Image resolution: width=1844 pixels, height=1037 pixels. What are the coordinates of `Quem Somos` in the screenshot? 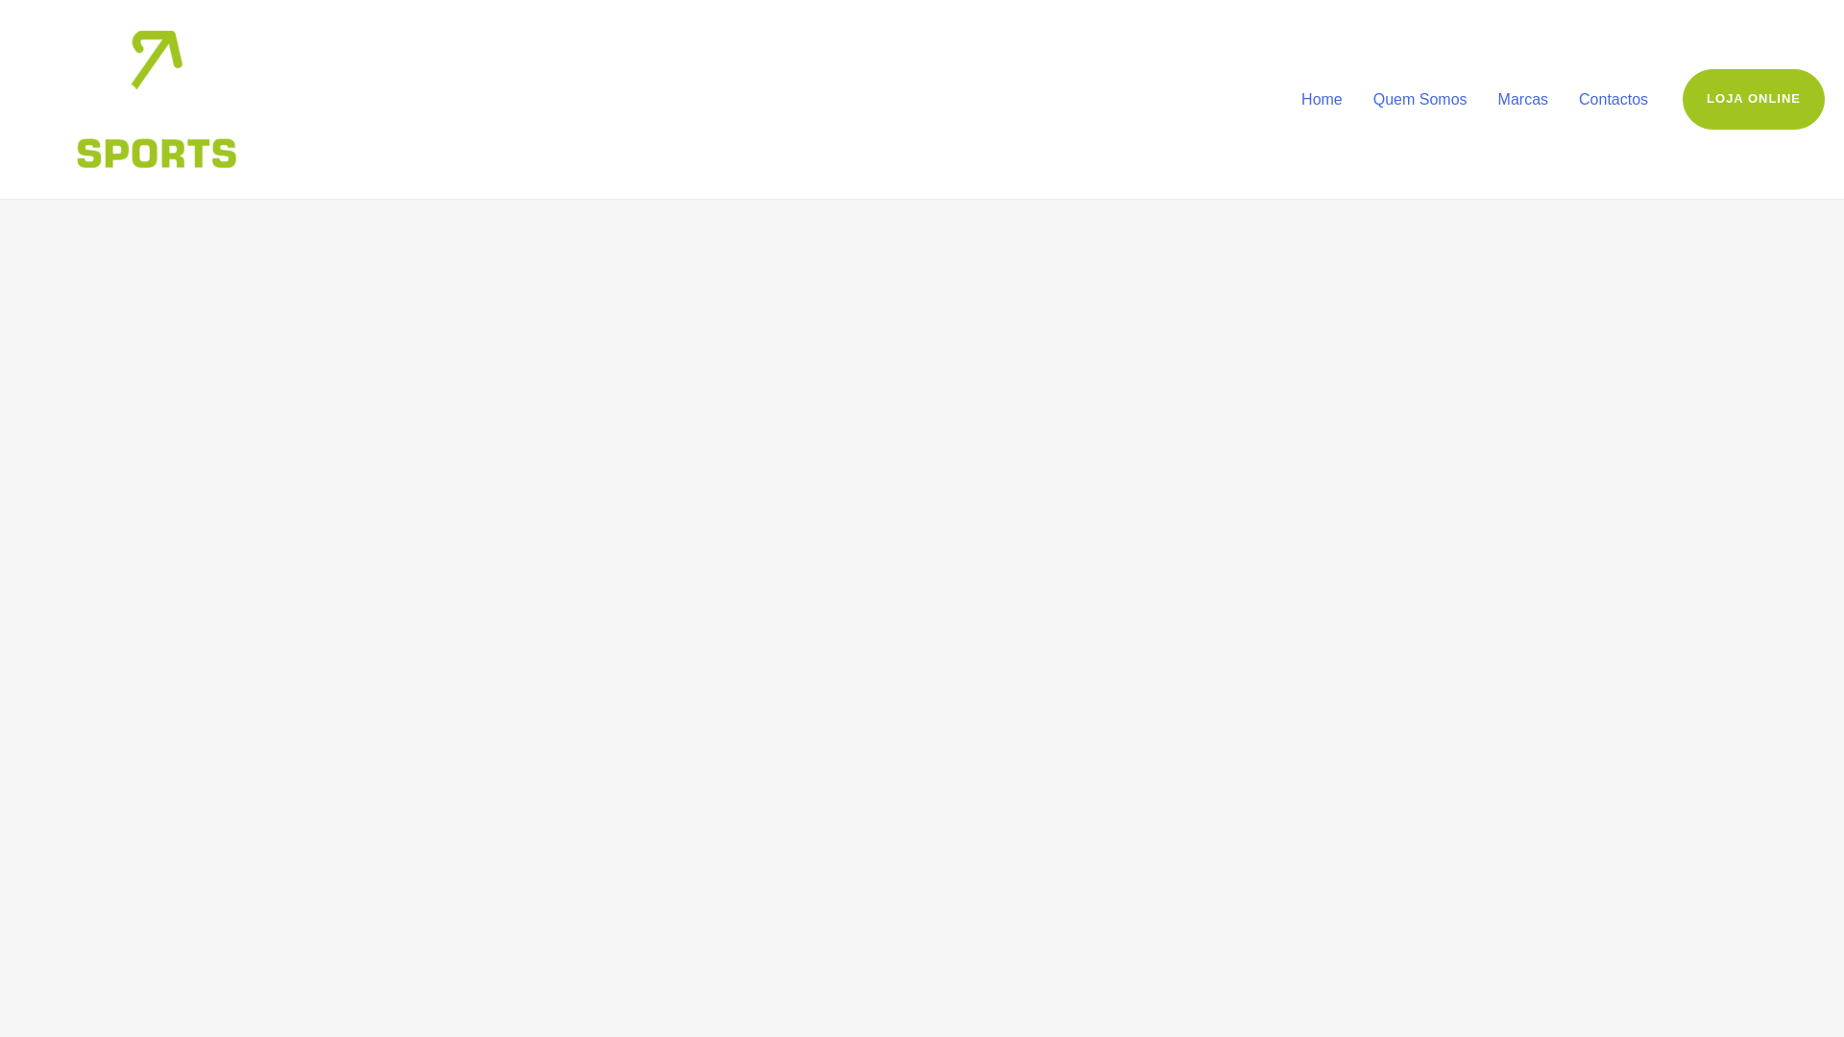 It's located at (1419, 99).